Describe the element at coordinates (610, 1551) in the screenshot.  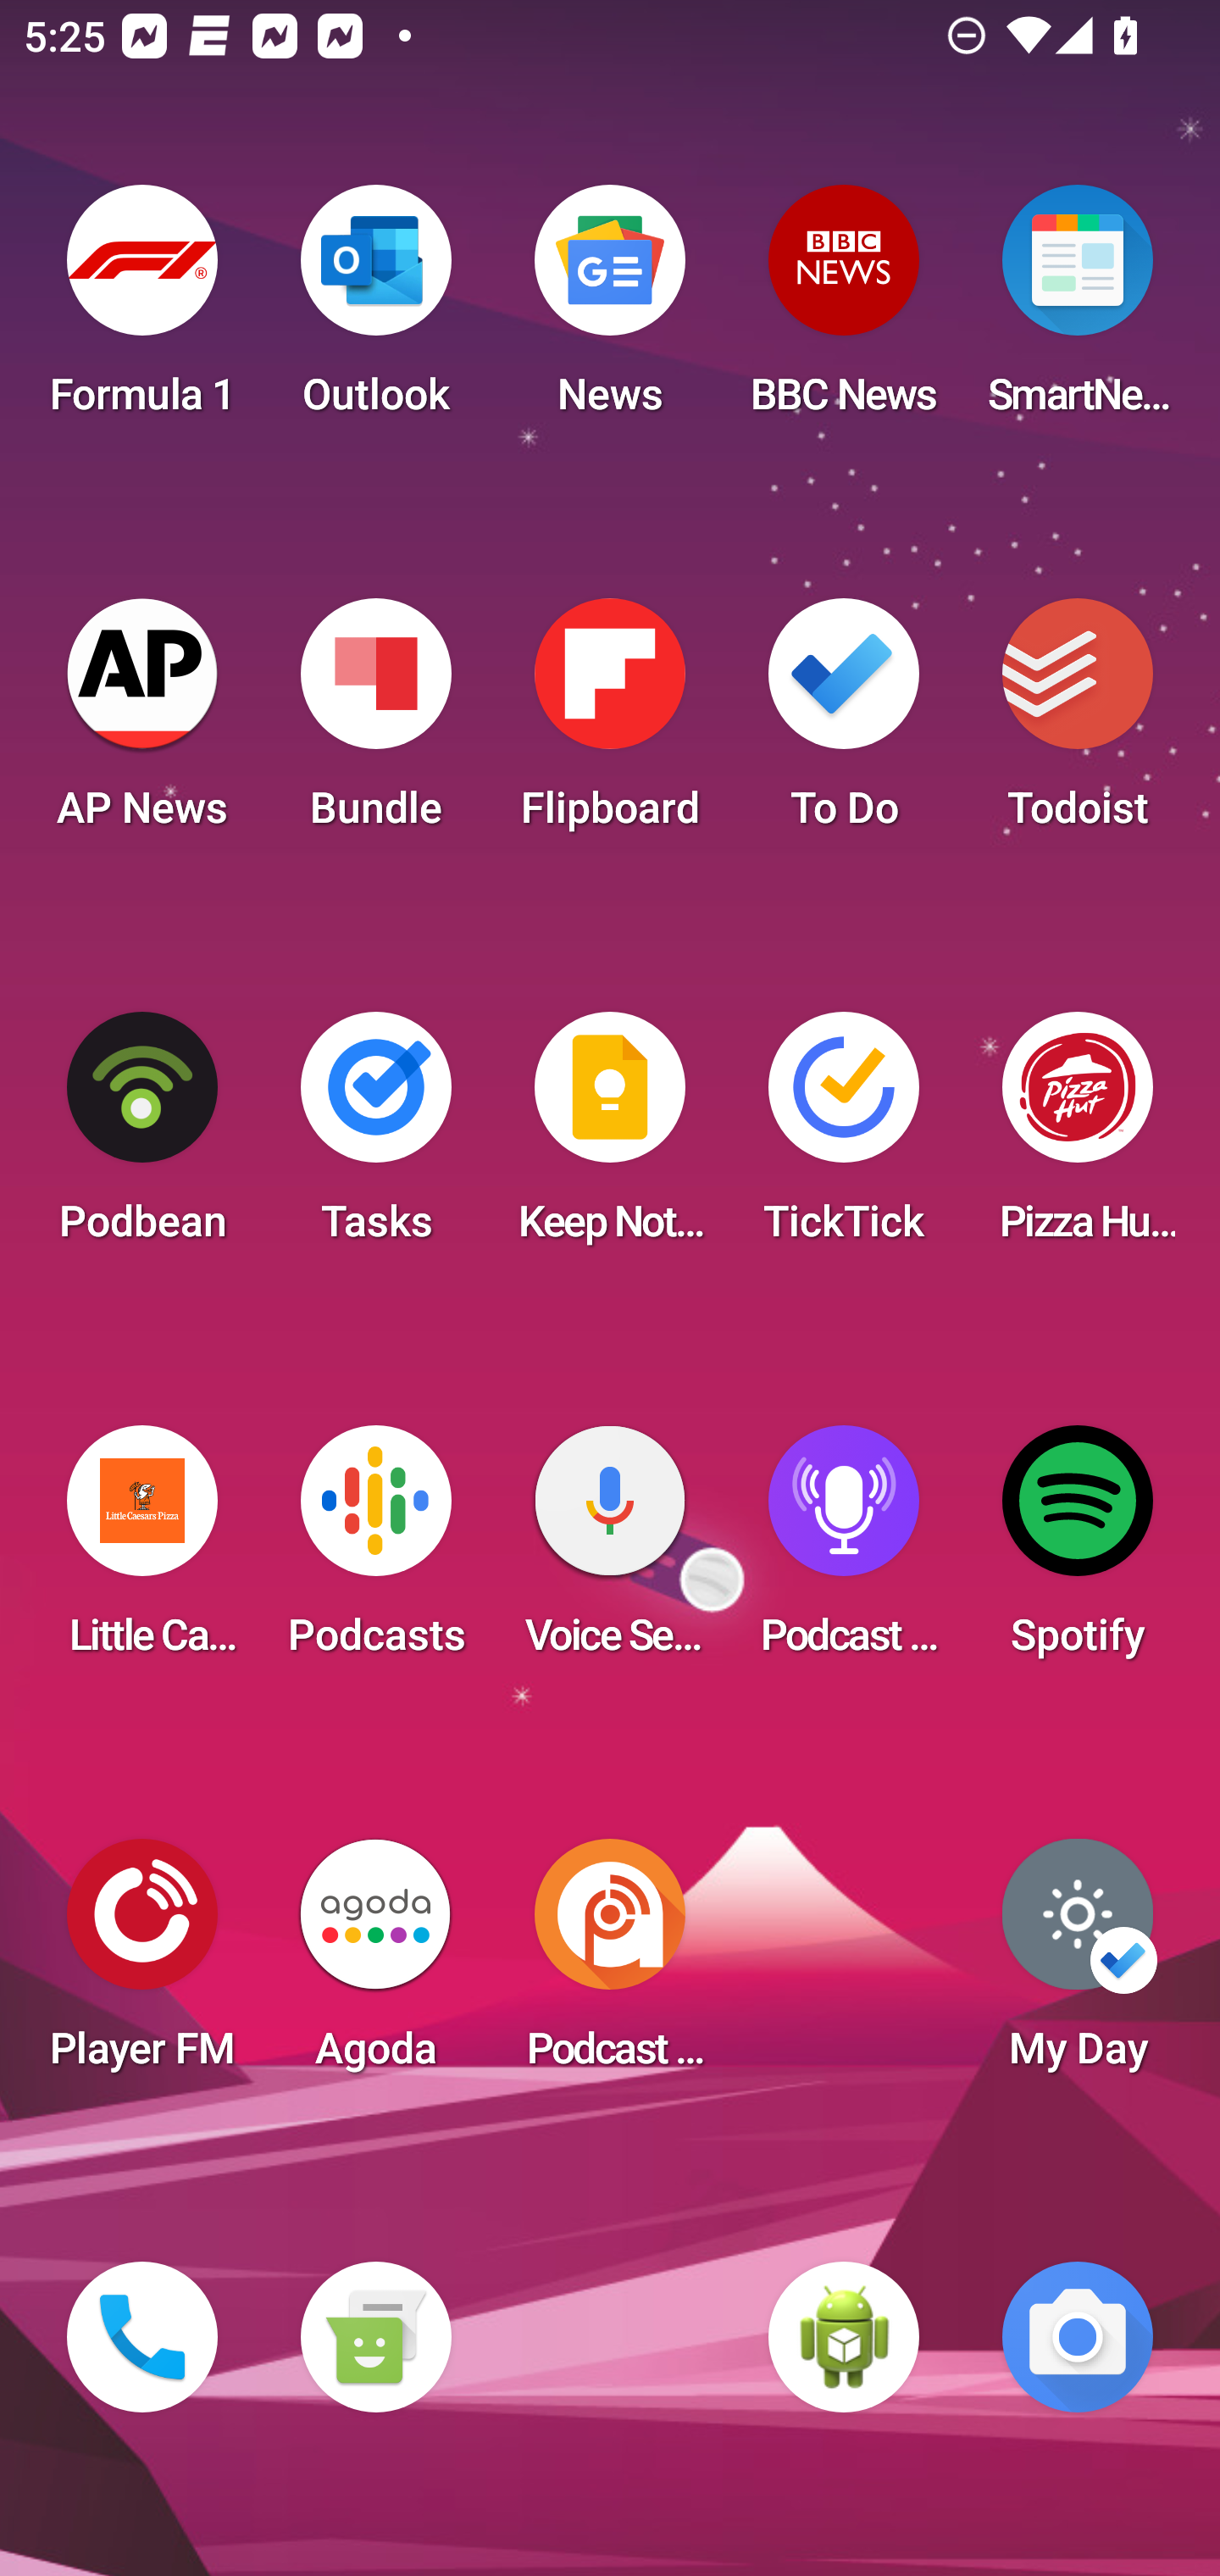
I see `Voice Search` at that location.